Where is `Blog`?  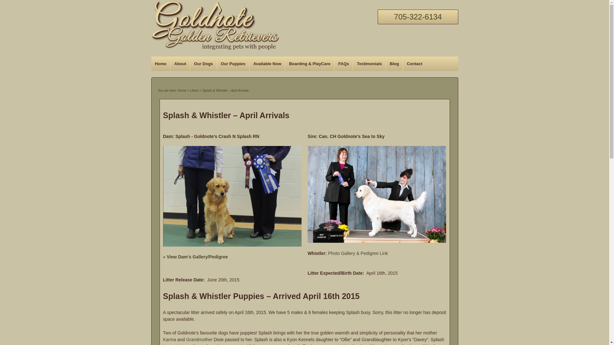 Blog is located at coordinates (394, 64).